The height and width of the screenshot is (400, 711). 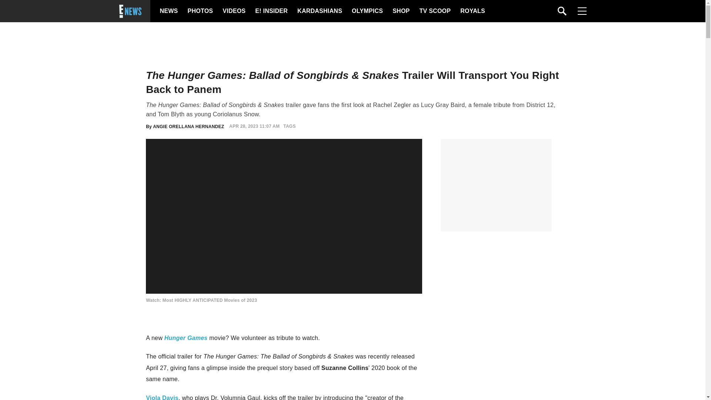 What do you see at coordinates (271, 11) in the screenshot?
I see `E! INSIDER` at bounding box center [271, 11].